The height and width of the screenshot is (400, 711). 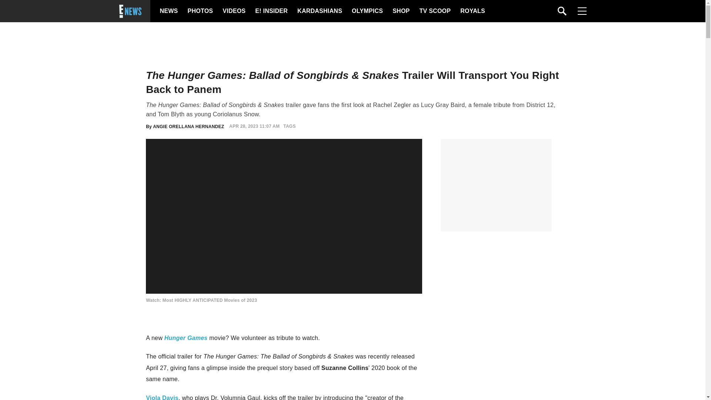 What do you see at coordinates (271, 11) in the screenshot?
I see `E! INSIDER` at bounding box center [271, 11].